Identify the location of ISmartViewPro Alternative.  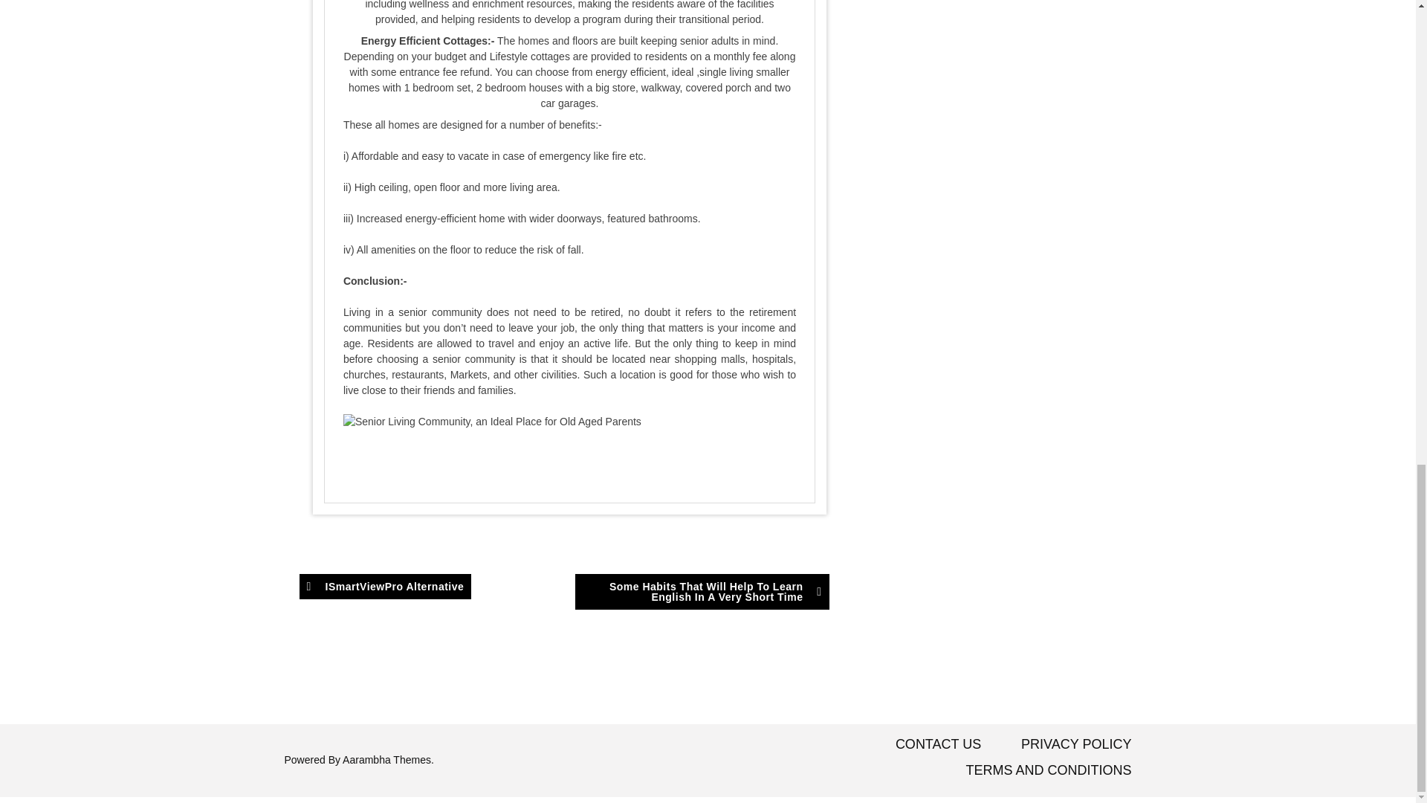
(384, 586).